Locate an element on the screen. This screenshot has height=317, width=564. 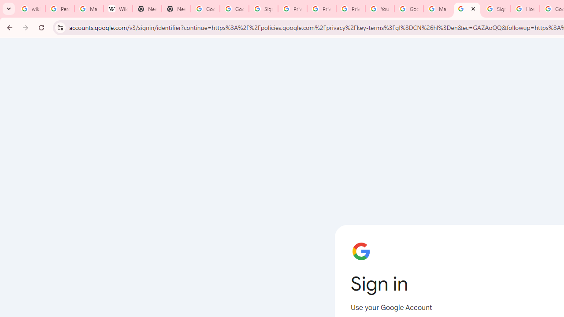
Google Account Help is located at coordinates (409, 9).